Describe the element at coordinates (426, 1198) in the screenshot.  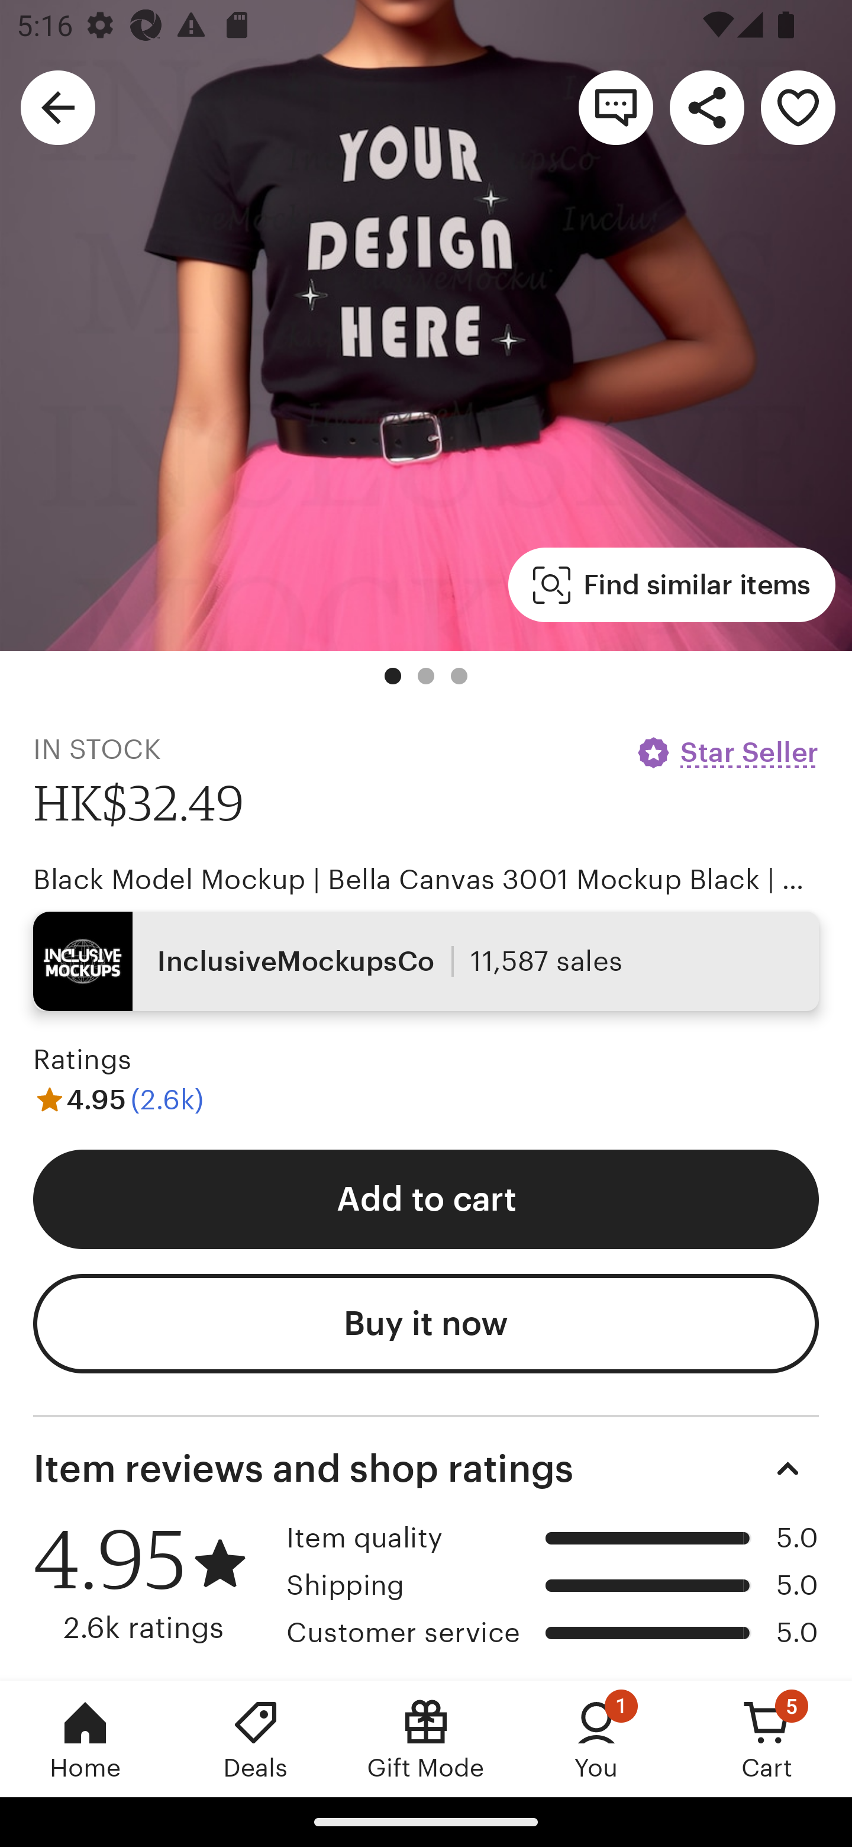
I see `Add to cart` at that location.